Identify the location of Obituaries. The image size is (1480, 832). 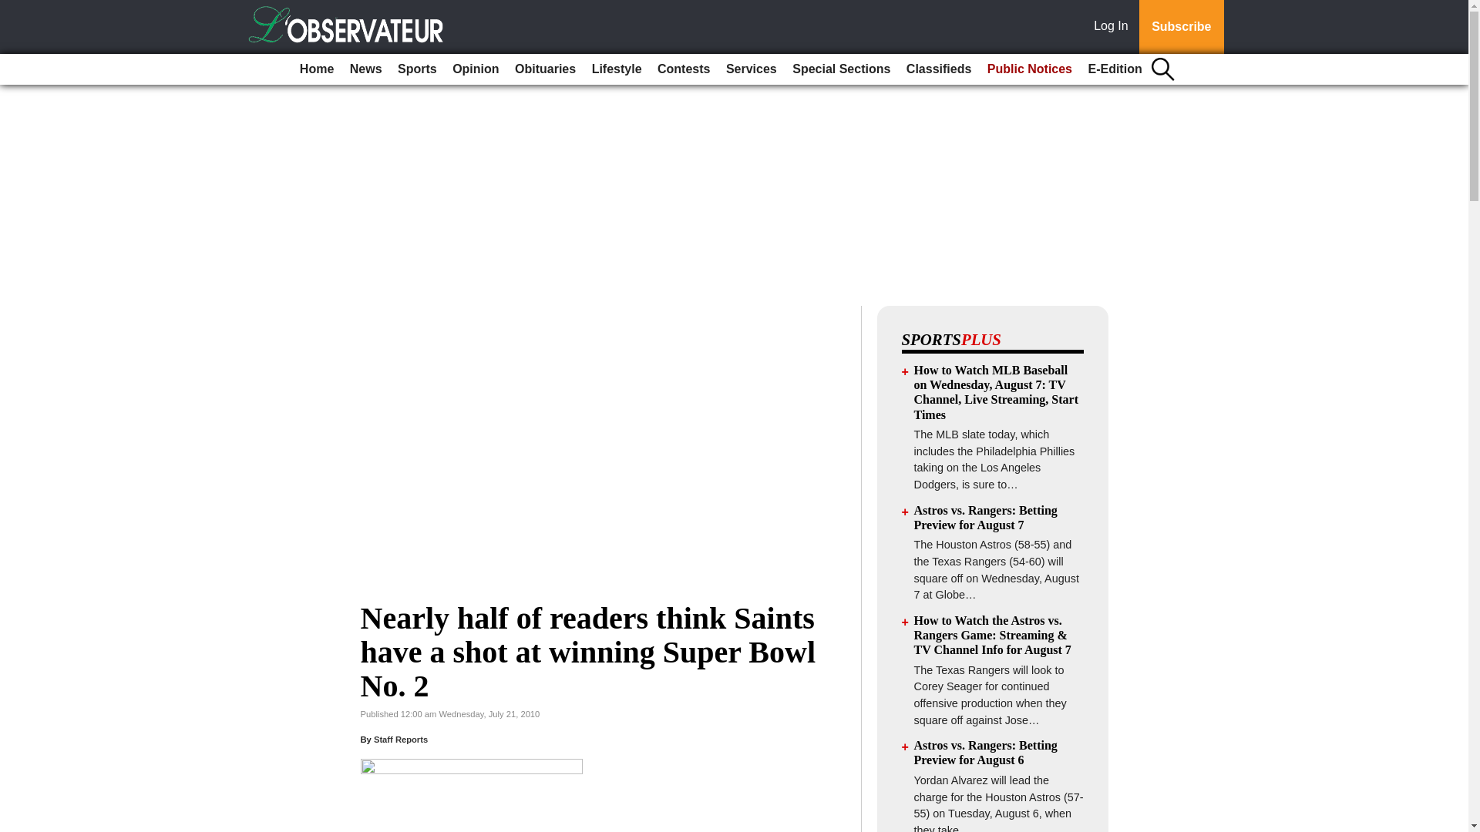
(545, 69).